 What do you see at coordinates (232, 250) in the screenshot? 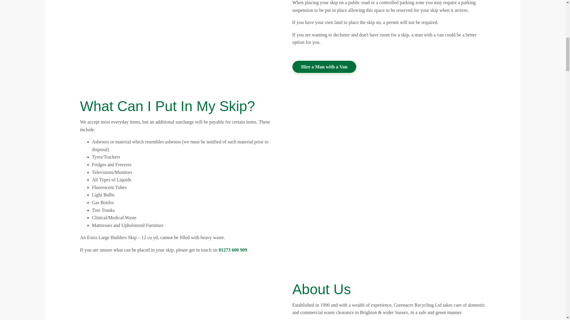
I see `01273 600 909` at bounding box center [232, 250].